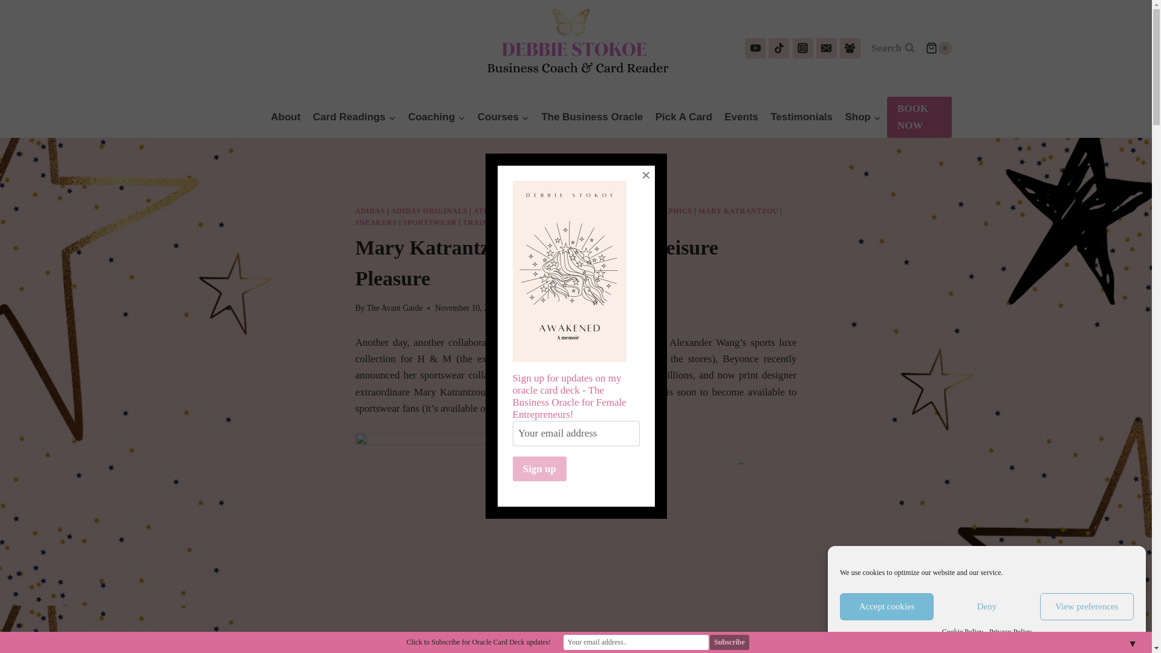  I want to click on 0, so click(938, 48).